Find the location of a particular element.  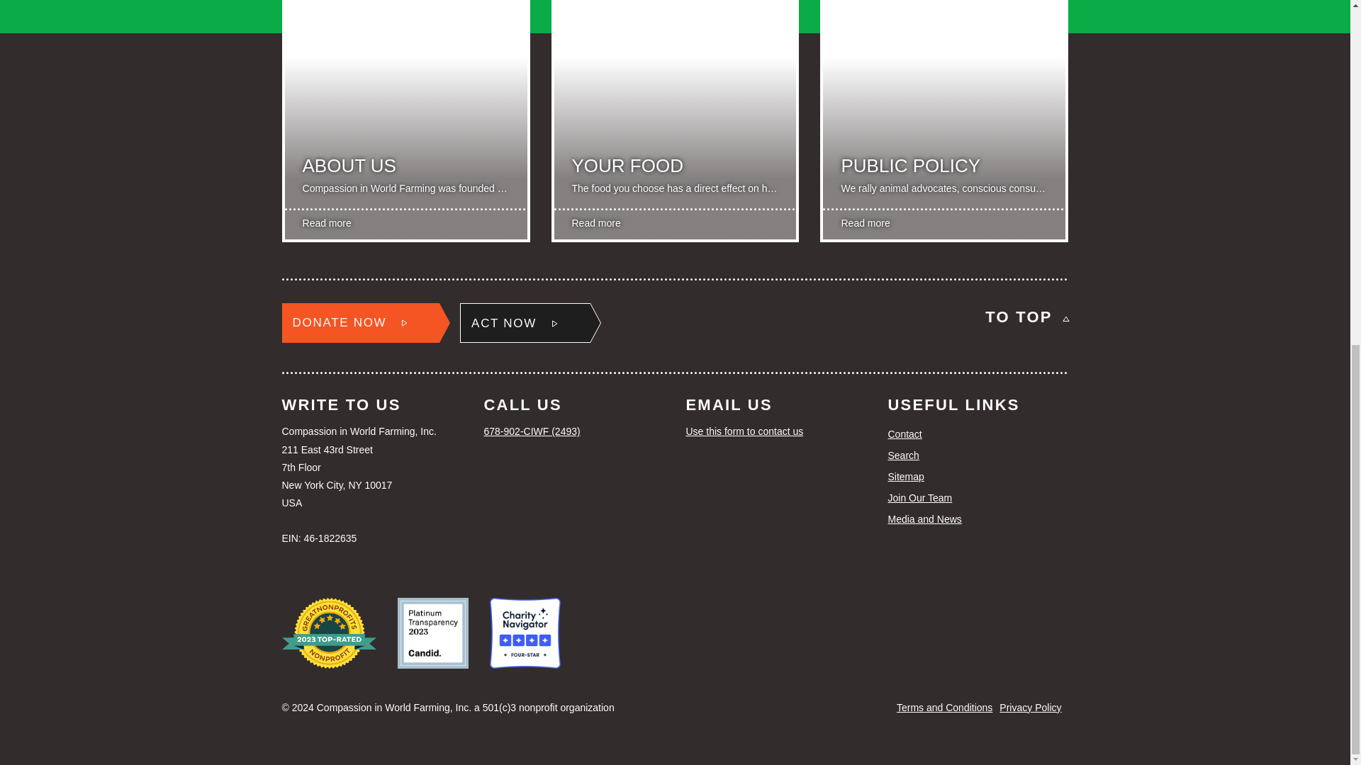

Search is located at coordinates (978, 455).